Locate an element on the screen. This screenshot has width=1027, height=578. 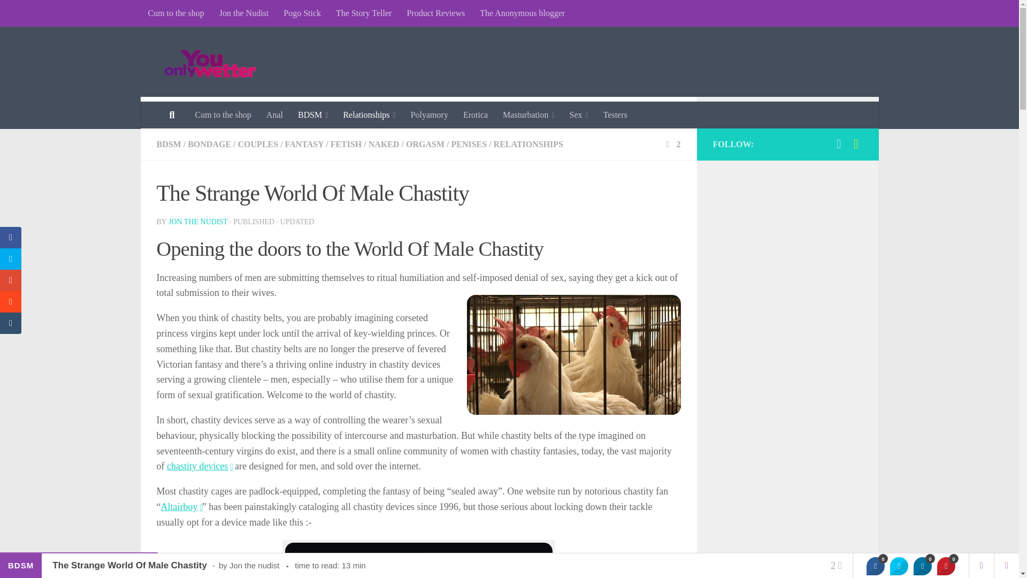
BDSM is located at coordinates (313, 115).